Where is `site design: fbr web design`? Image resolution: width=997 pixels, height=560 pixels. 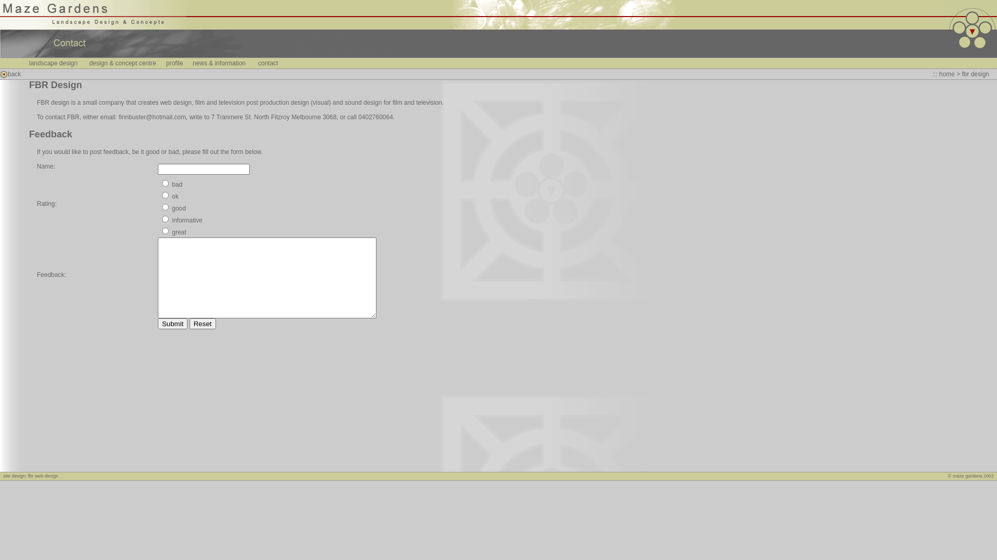
site design: fbr web design is located at coordinates (31, 476).